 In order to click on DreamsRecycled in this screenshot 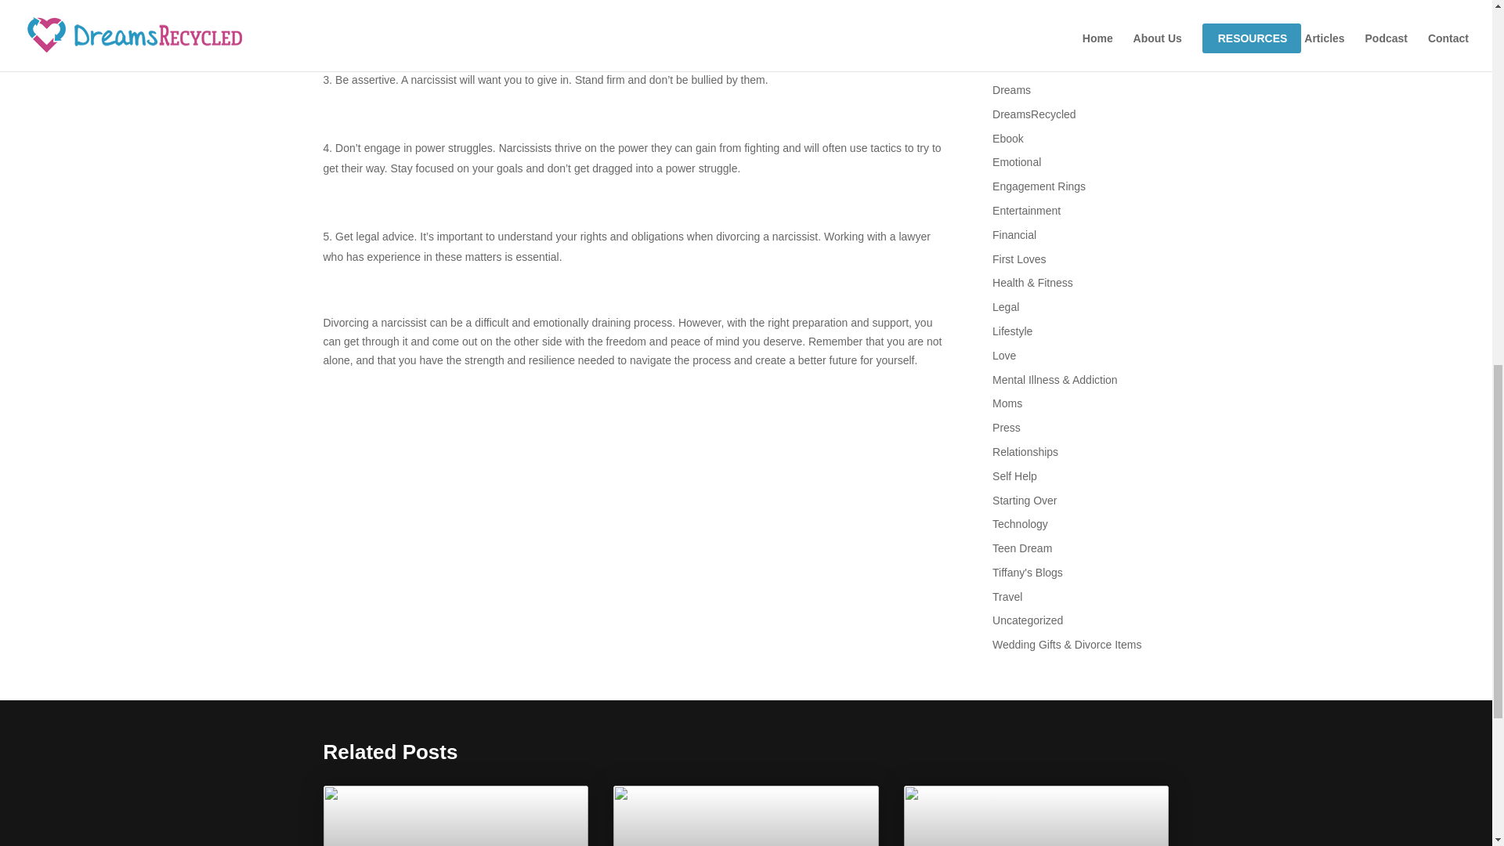, I will do `click(1034, 114)`.